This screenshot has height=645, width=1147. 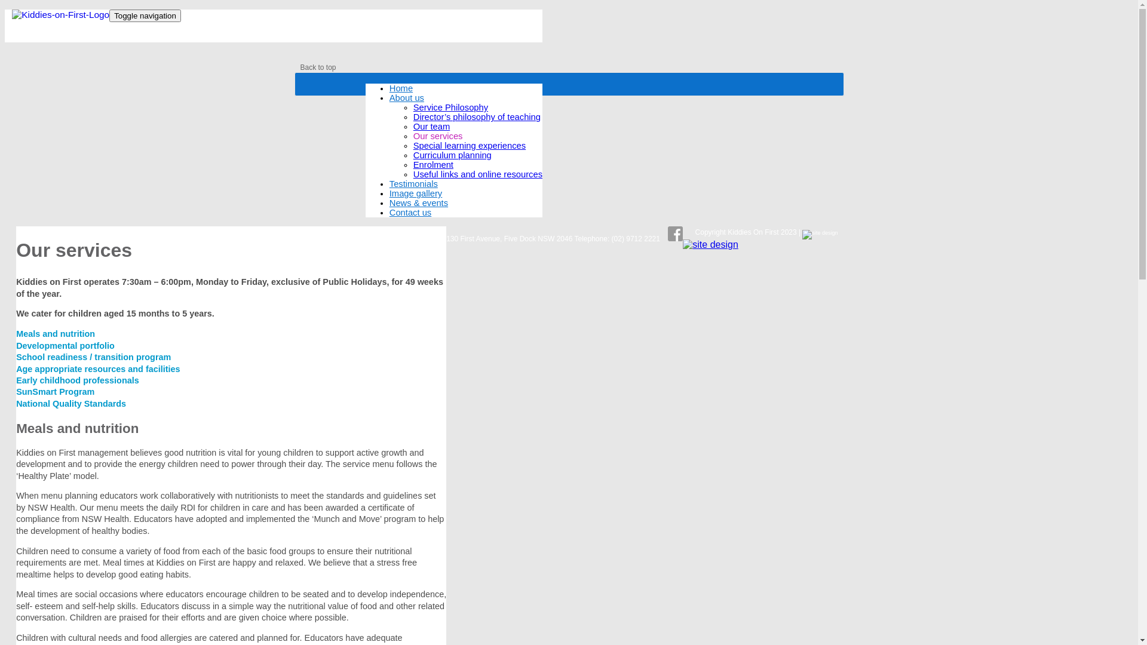 What do you see at coordinates (56, 334) in the screenshot?
I see `Meals and nutrition` at bounding box center [56, 334].